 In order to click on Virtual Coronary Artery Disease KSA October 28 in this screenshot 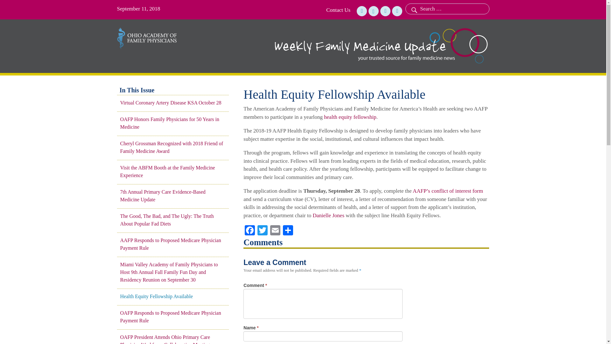, I will do `click(173, 103)`.